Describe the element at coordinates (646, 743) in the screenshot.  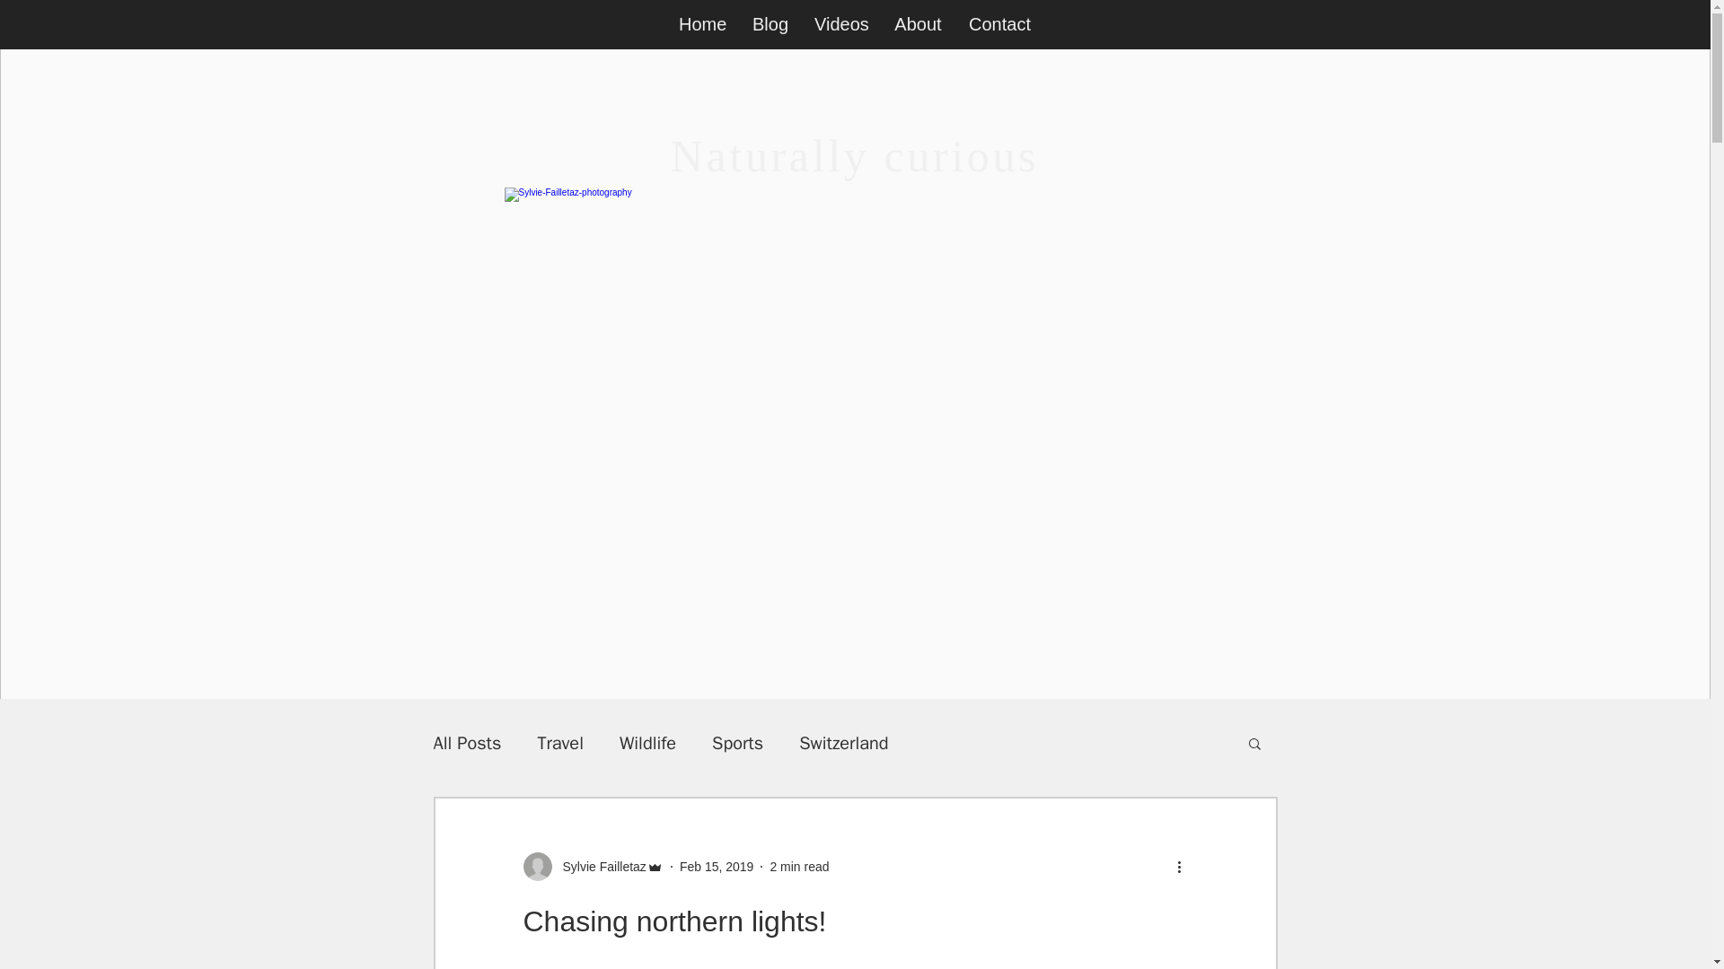
I see `Wildlife` at that location.